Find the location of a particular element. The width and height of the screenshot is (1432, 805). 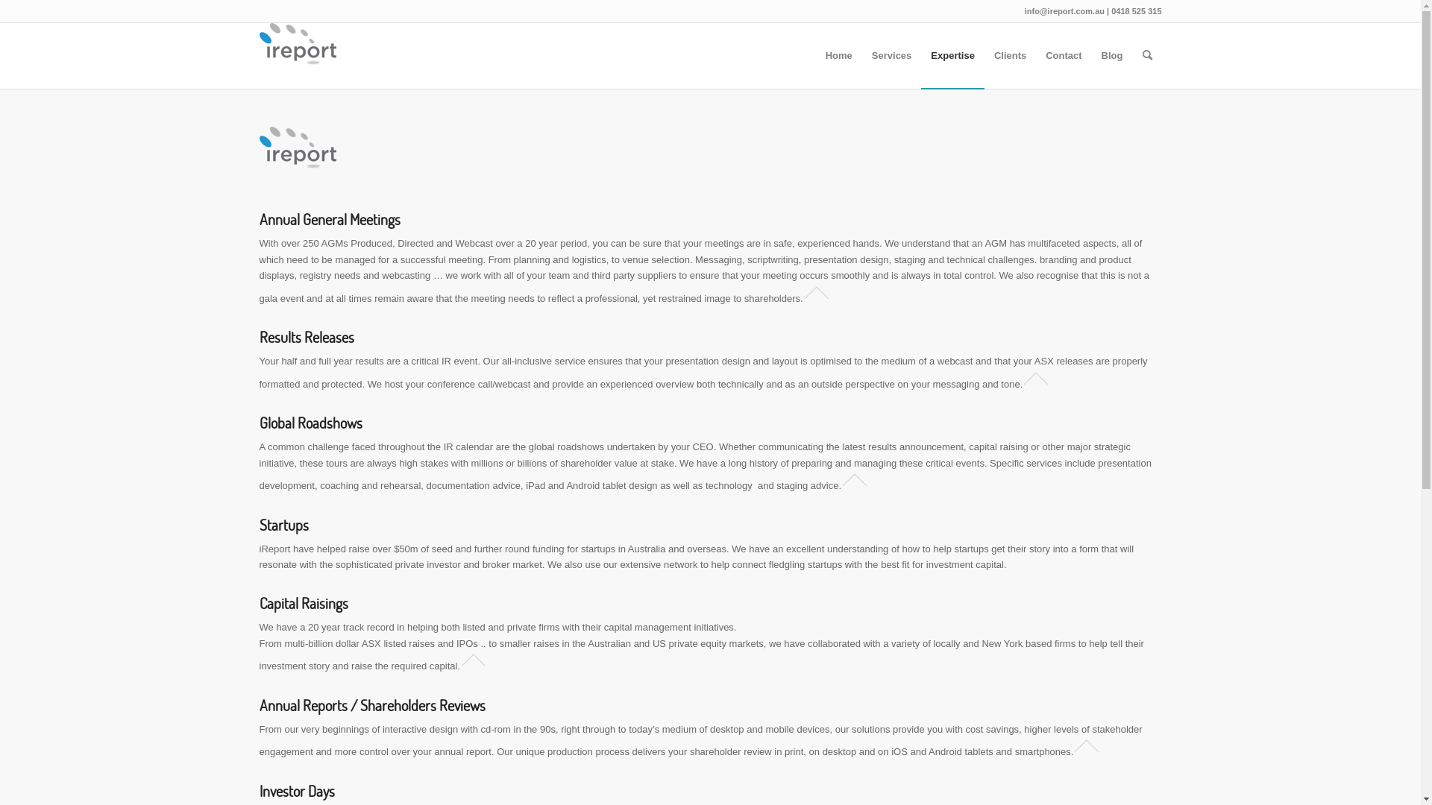

Clients is located at coordinates (1010, 56).